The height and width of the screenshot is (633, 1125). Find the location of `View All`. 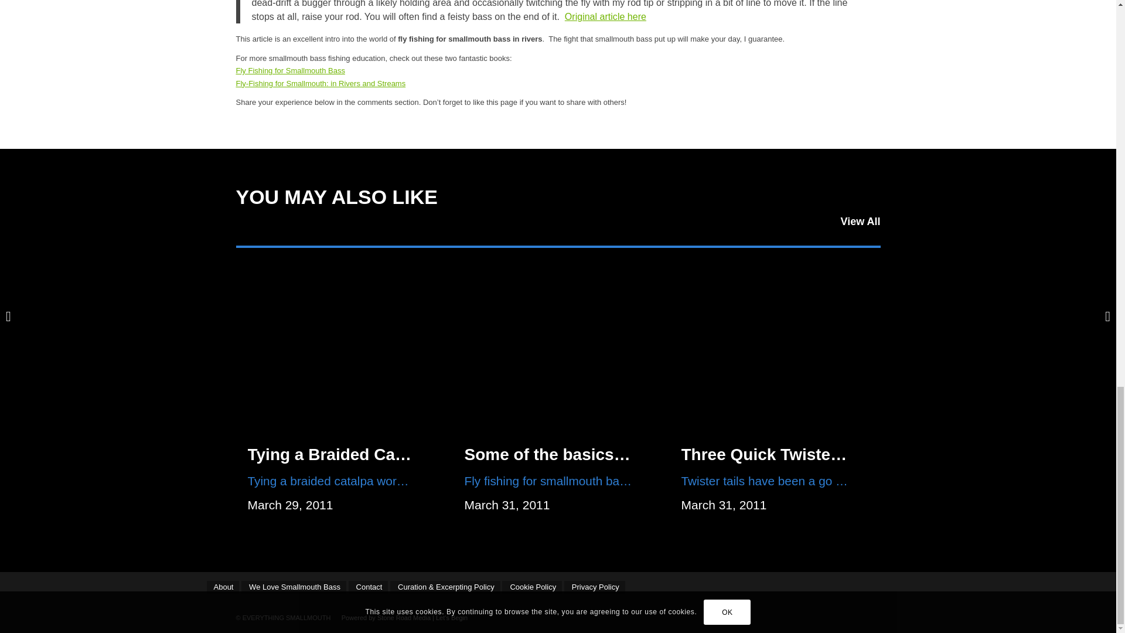

View All is located at coordinates (860, 222).